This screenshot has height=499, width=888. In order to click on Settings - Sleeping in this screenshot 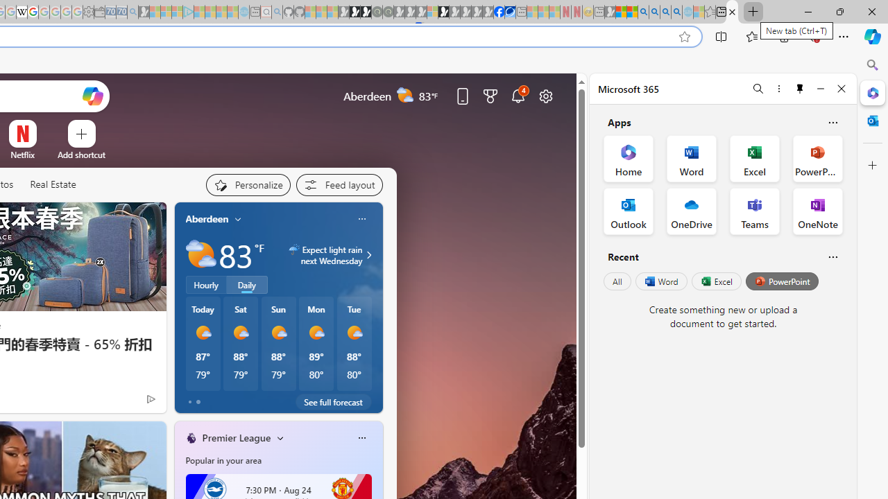, I will do `click(88, 12)`.